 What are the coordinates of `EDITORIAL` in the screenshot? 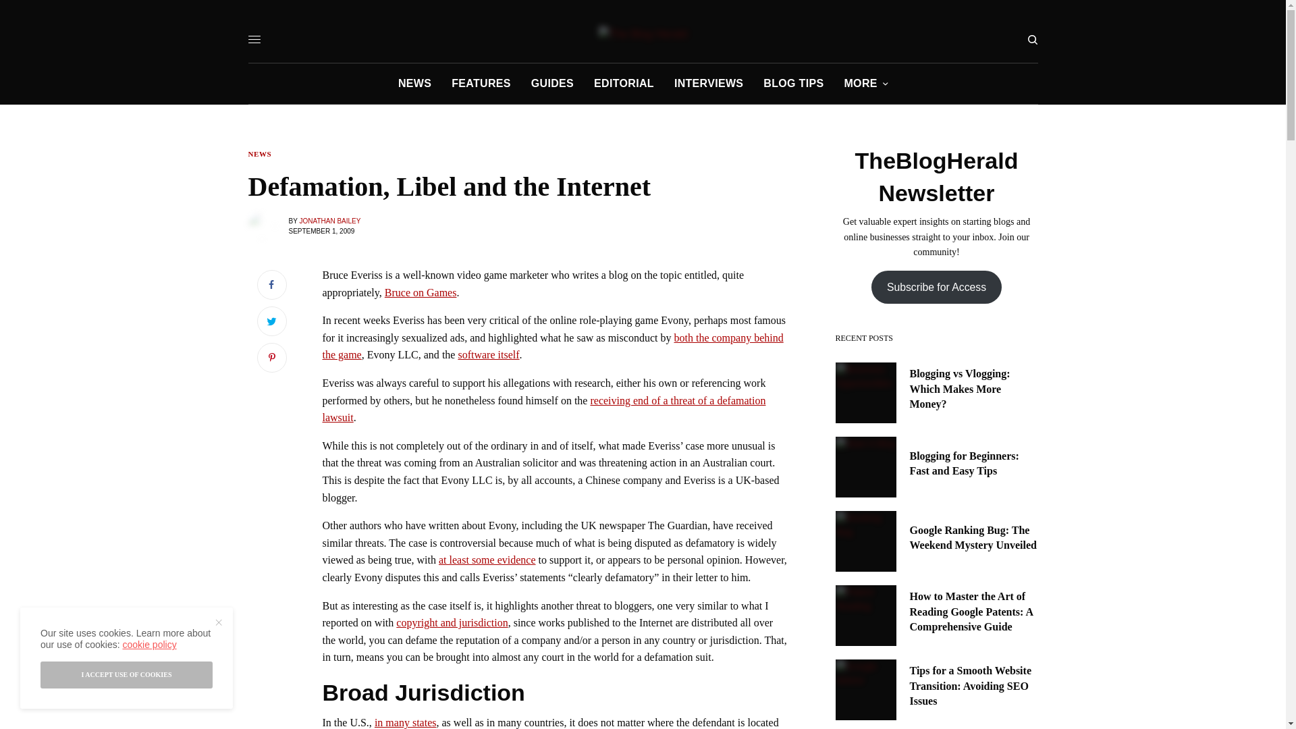 It's located at (624, 84).